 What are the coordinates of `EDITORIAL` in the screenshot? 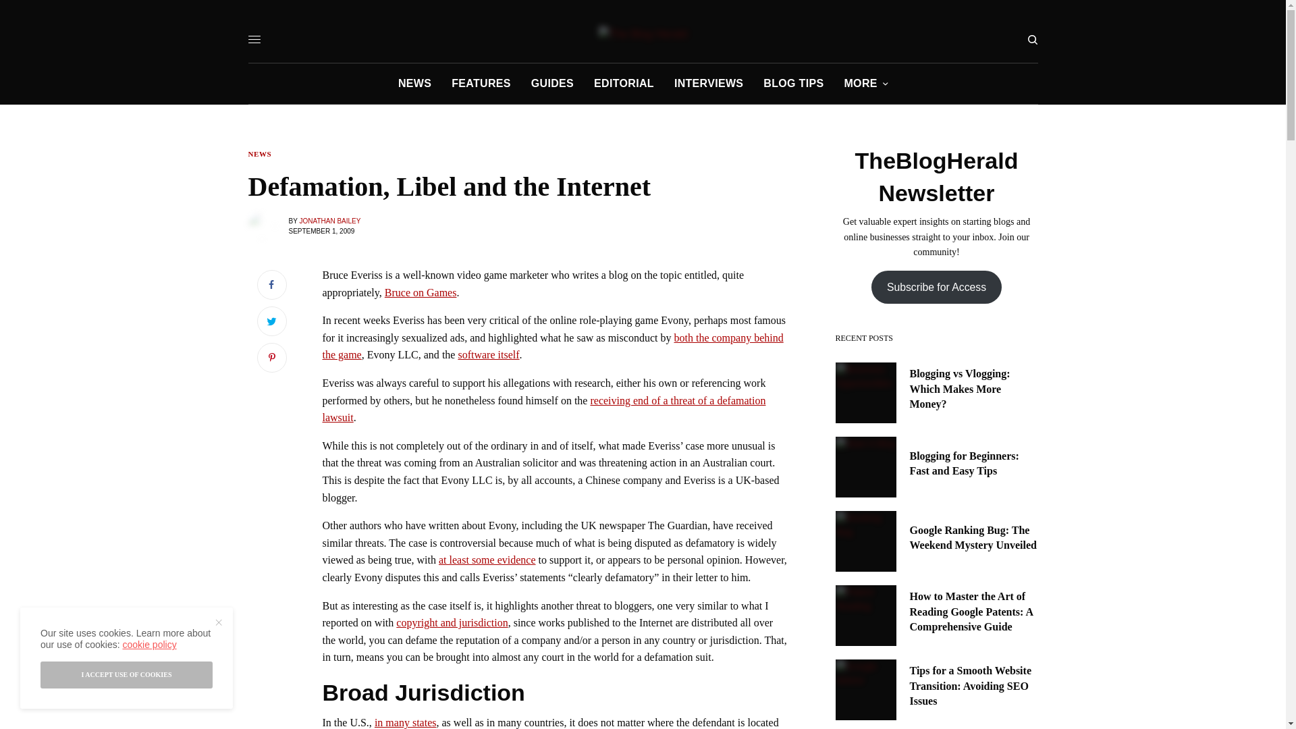 It's located at (624, 84).